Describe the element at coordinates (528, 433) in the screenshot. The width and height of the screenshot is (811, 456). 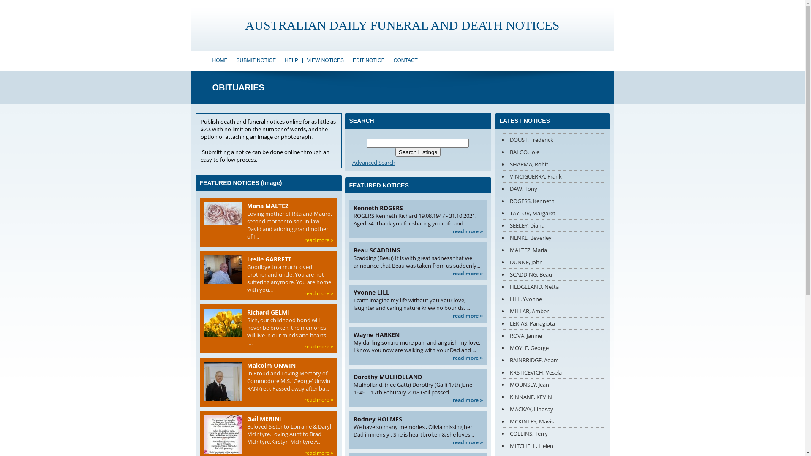
I see `COLLINS, Terry` at that location.